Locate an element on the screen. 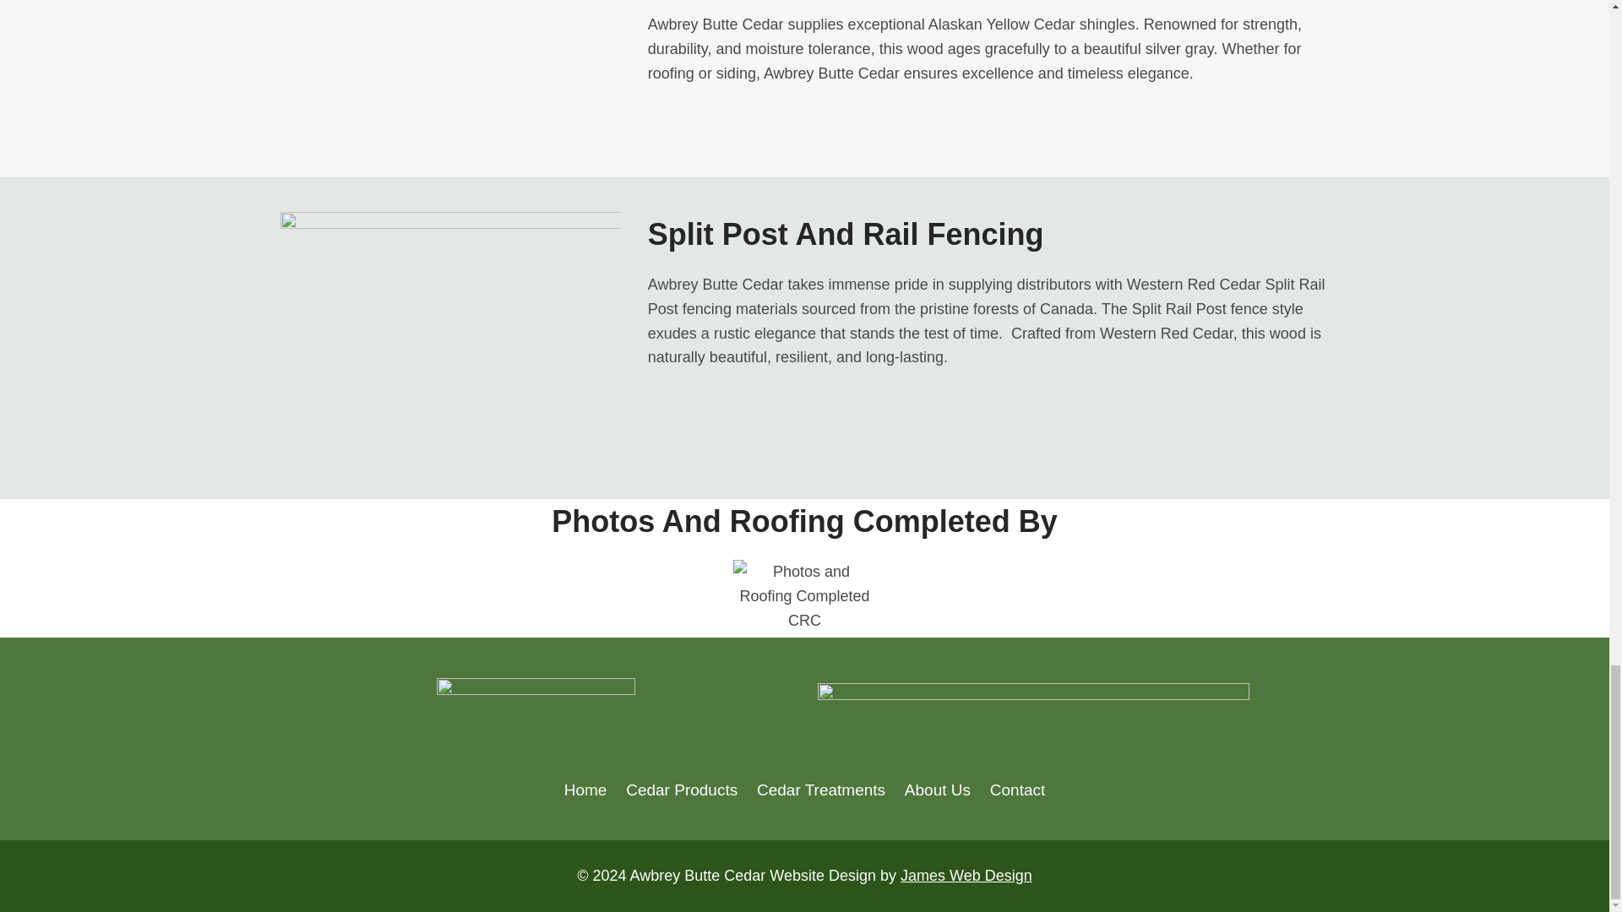 The image size is (1622, 912). Cedar Treatments is located at coordinates (821, 790).